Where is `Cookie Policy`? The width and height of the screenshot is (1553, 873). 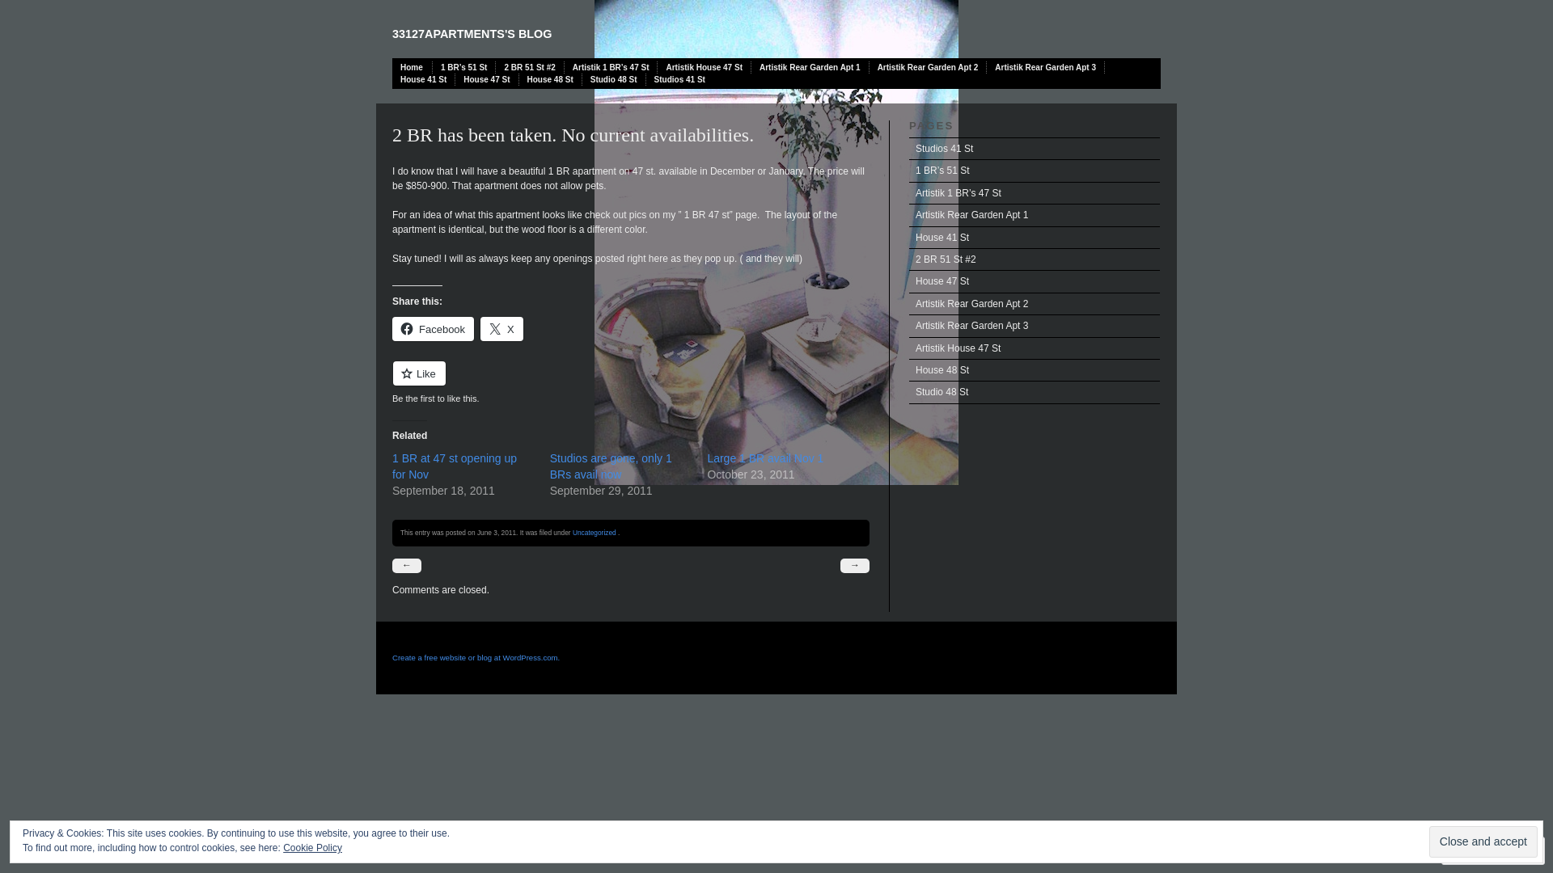 Cookie Policy is located at coordinates (312, 848).